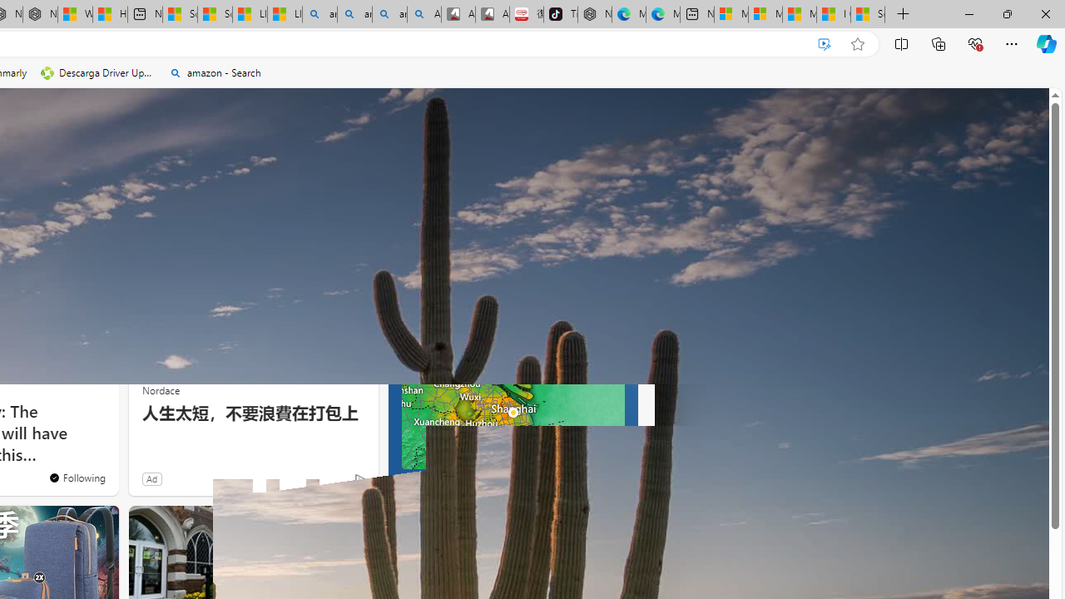  Describe the element at coordinates (28, 222) in the screenshot. I see `Health` at that location.